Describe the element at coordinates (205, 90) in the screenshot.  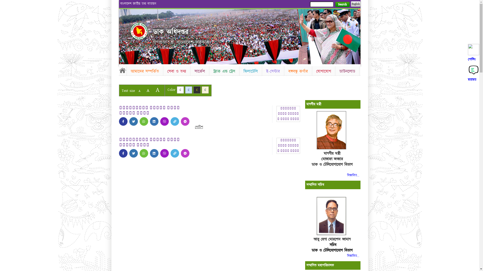
I see `C` at that location.